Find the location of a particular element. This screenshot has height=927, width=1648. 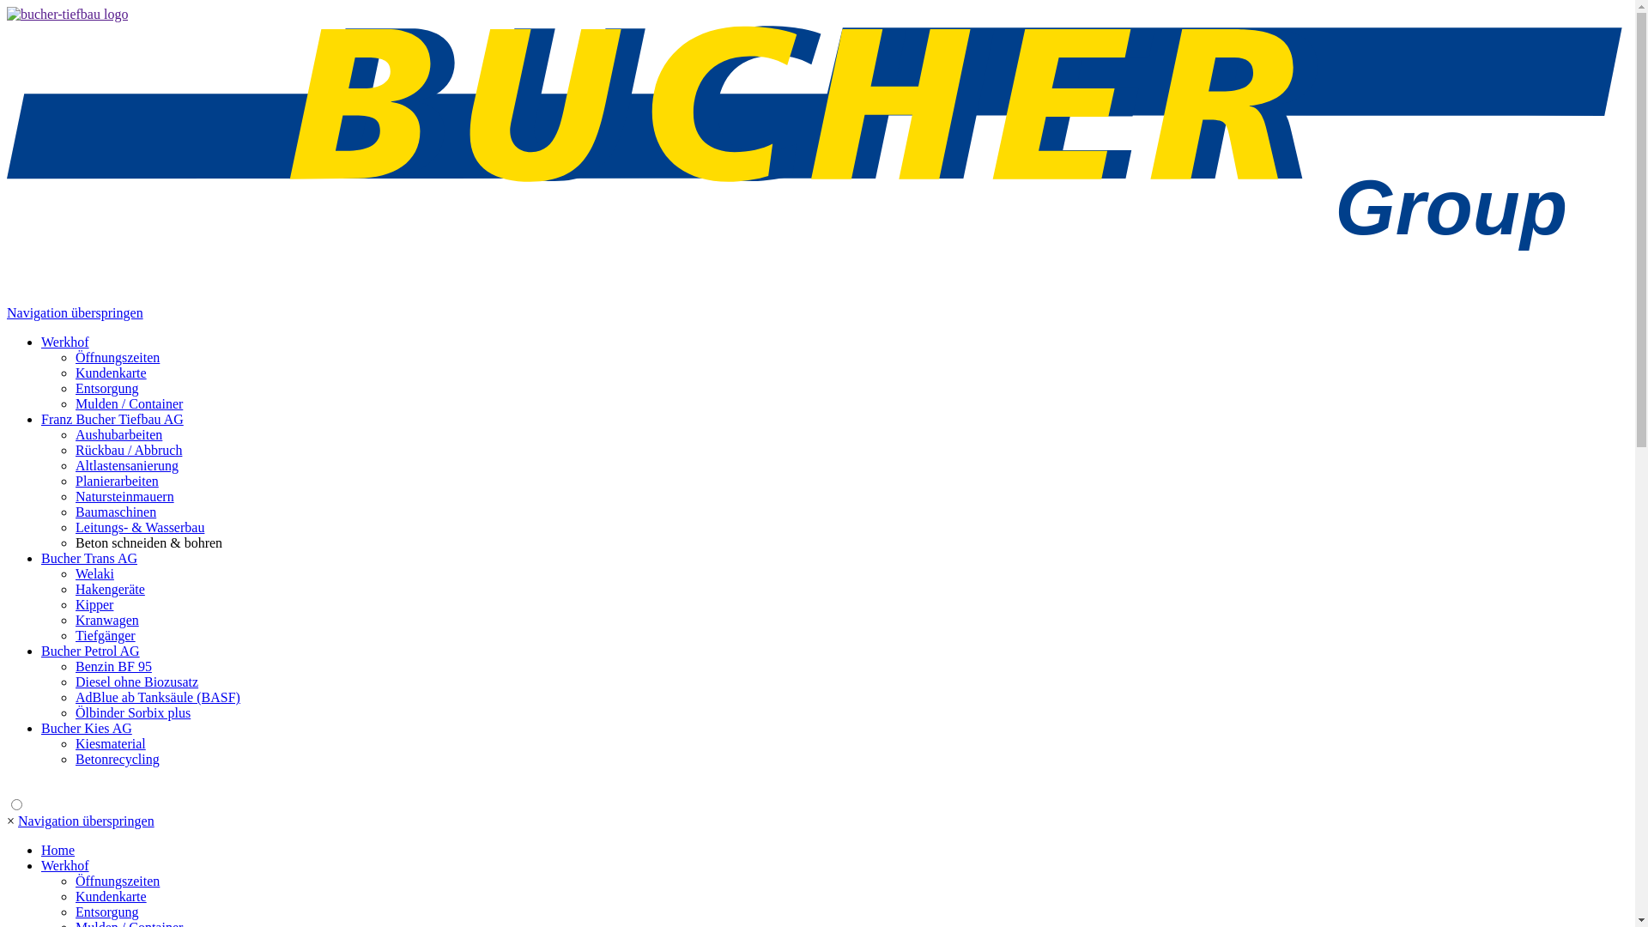

Werkhof is located at coordinates (65, 342).